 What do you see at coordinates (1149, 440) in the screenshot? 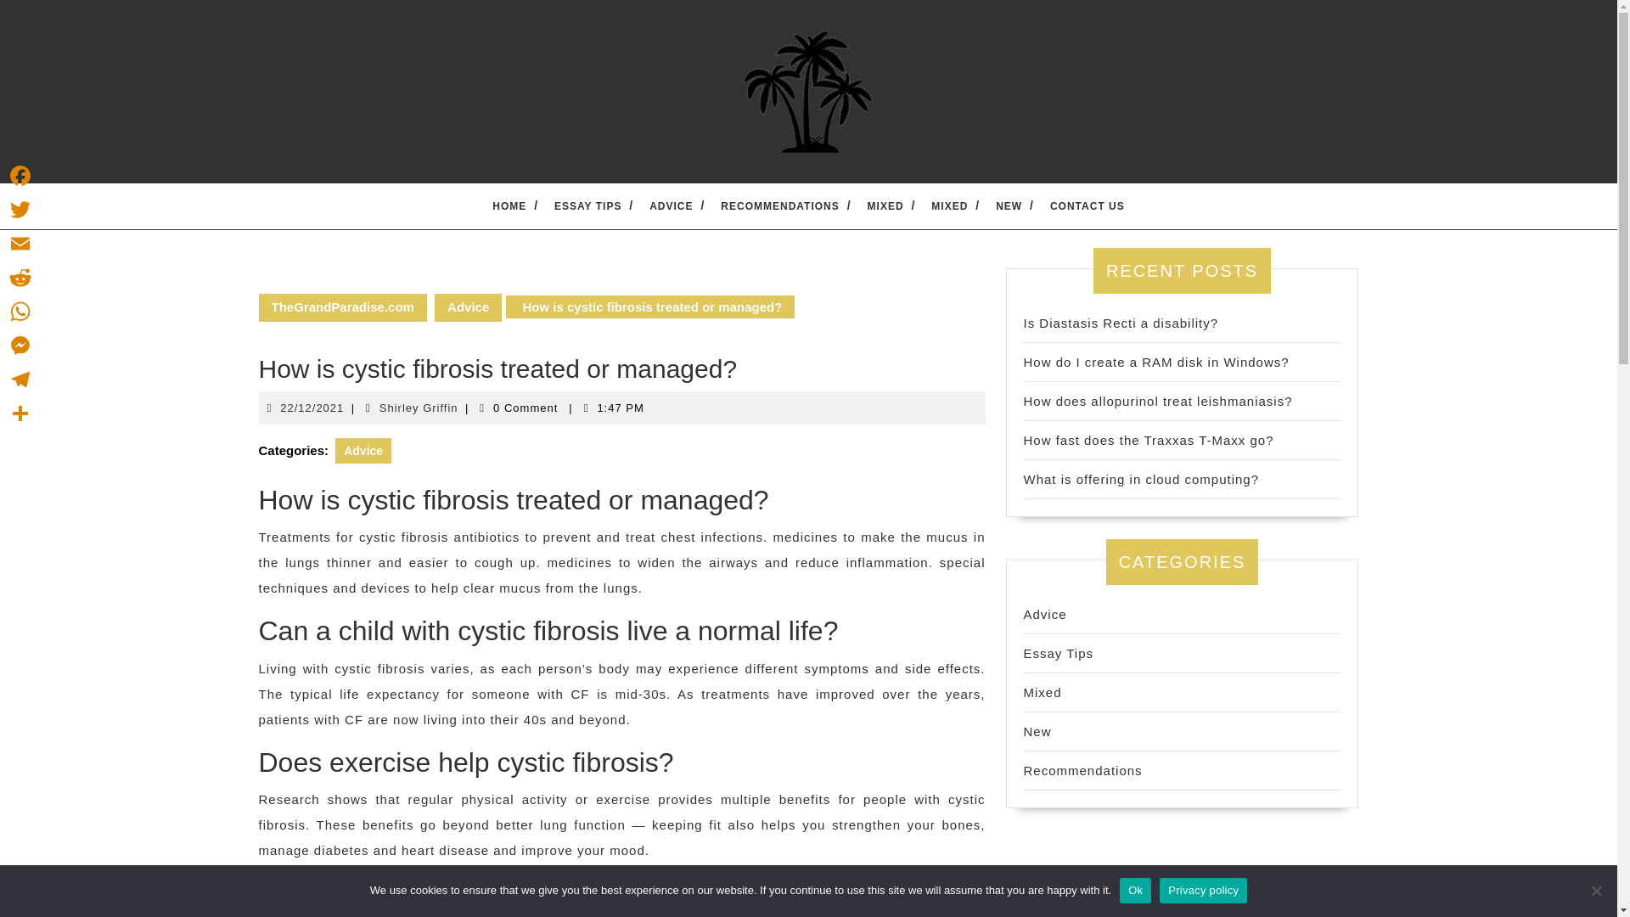
I see `How fast does the Traxxas T-Maxx go?` at bounding box center [1149, 440].